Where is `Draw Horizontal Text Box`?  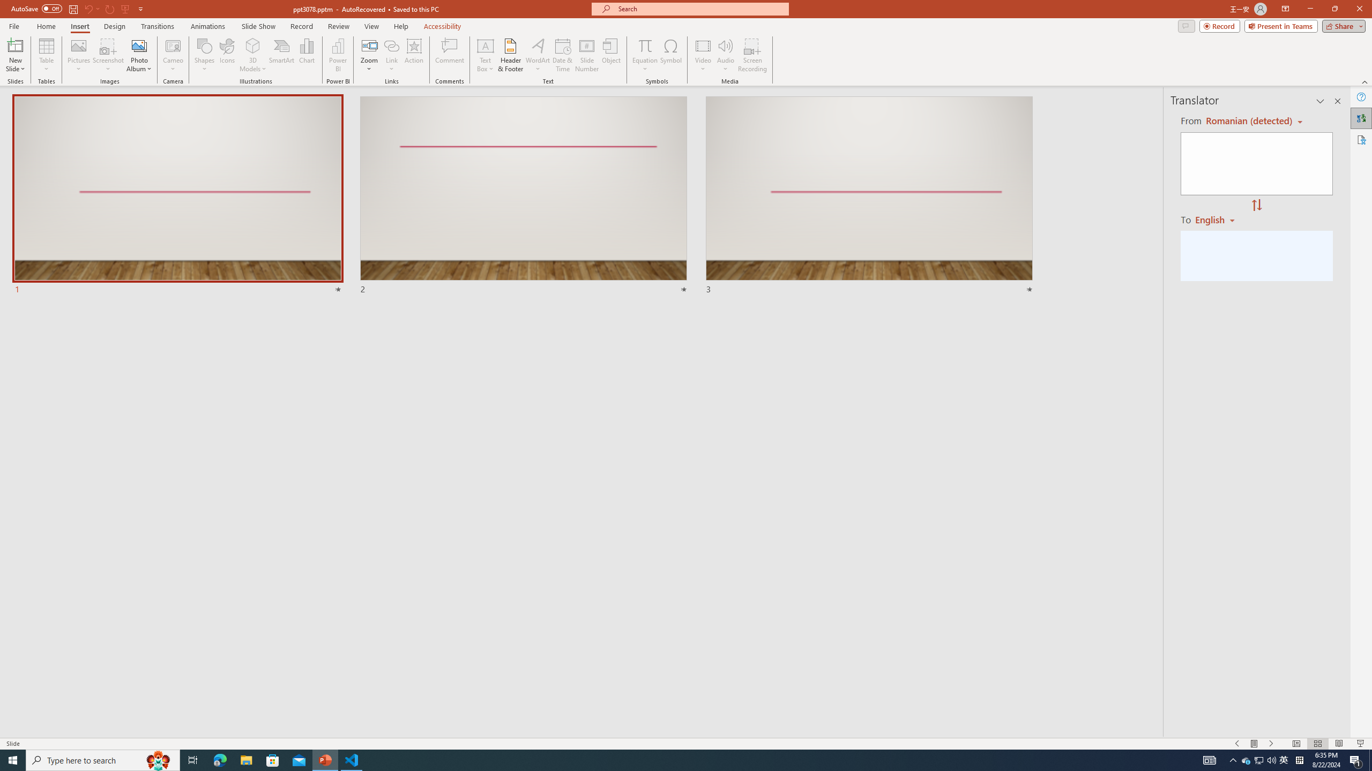
Draw Horizontal Text Box is located at coordinates (486, 46).